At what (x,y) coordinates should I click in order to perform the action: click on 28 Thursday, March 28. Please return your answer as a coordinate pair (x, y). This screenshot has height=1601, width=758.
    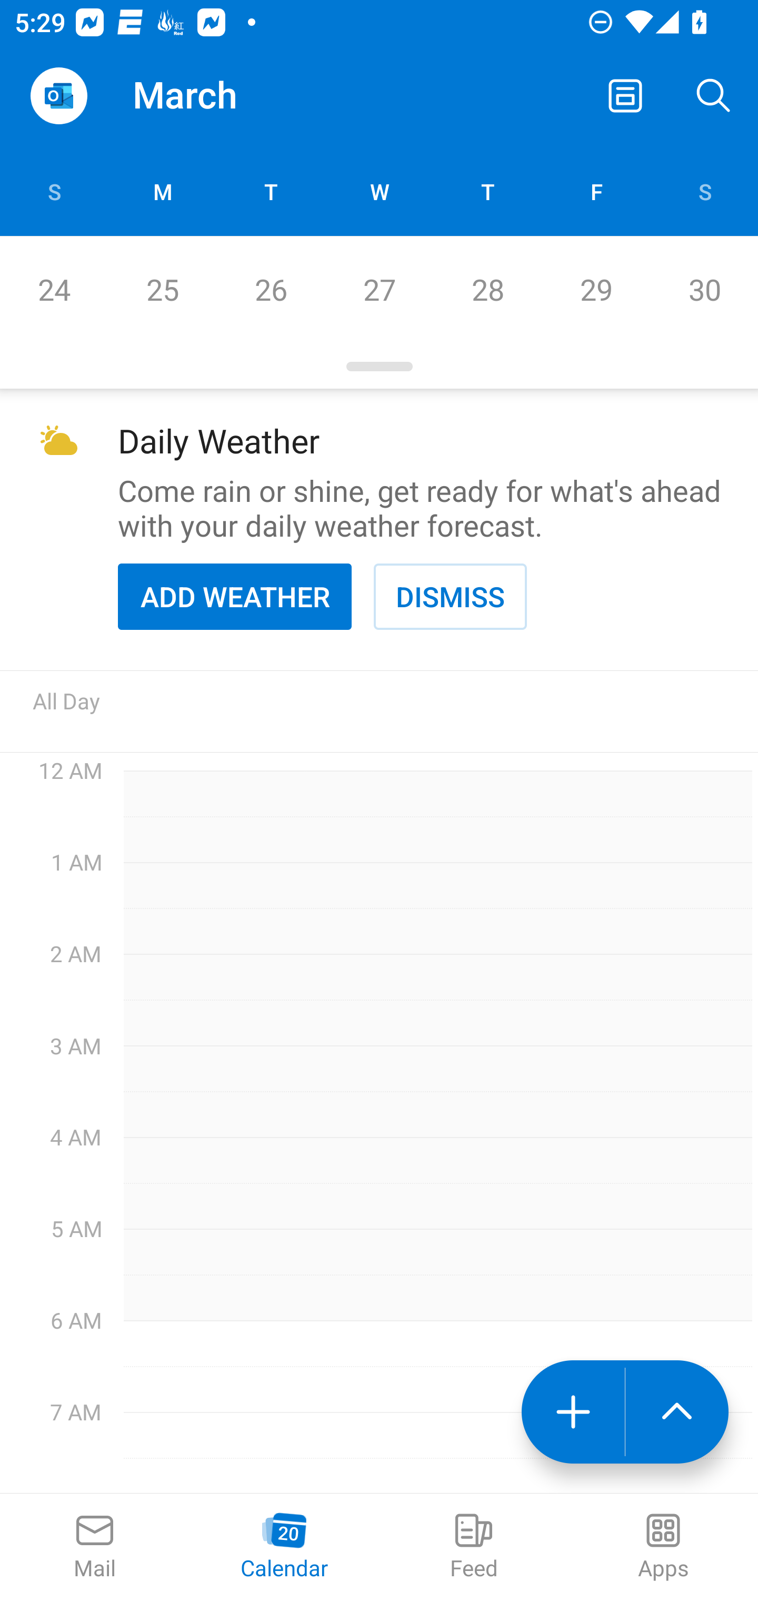
    Looking at the image, I should click on (487, 290).